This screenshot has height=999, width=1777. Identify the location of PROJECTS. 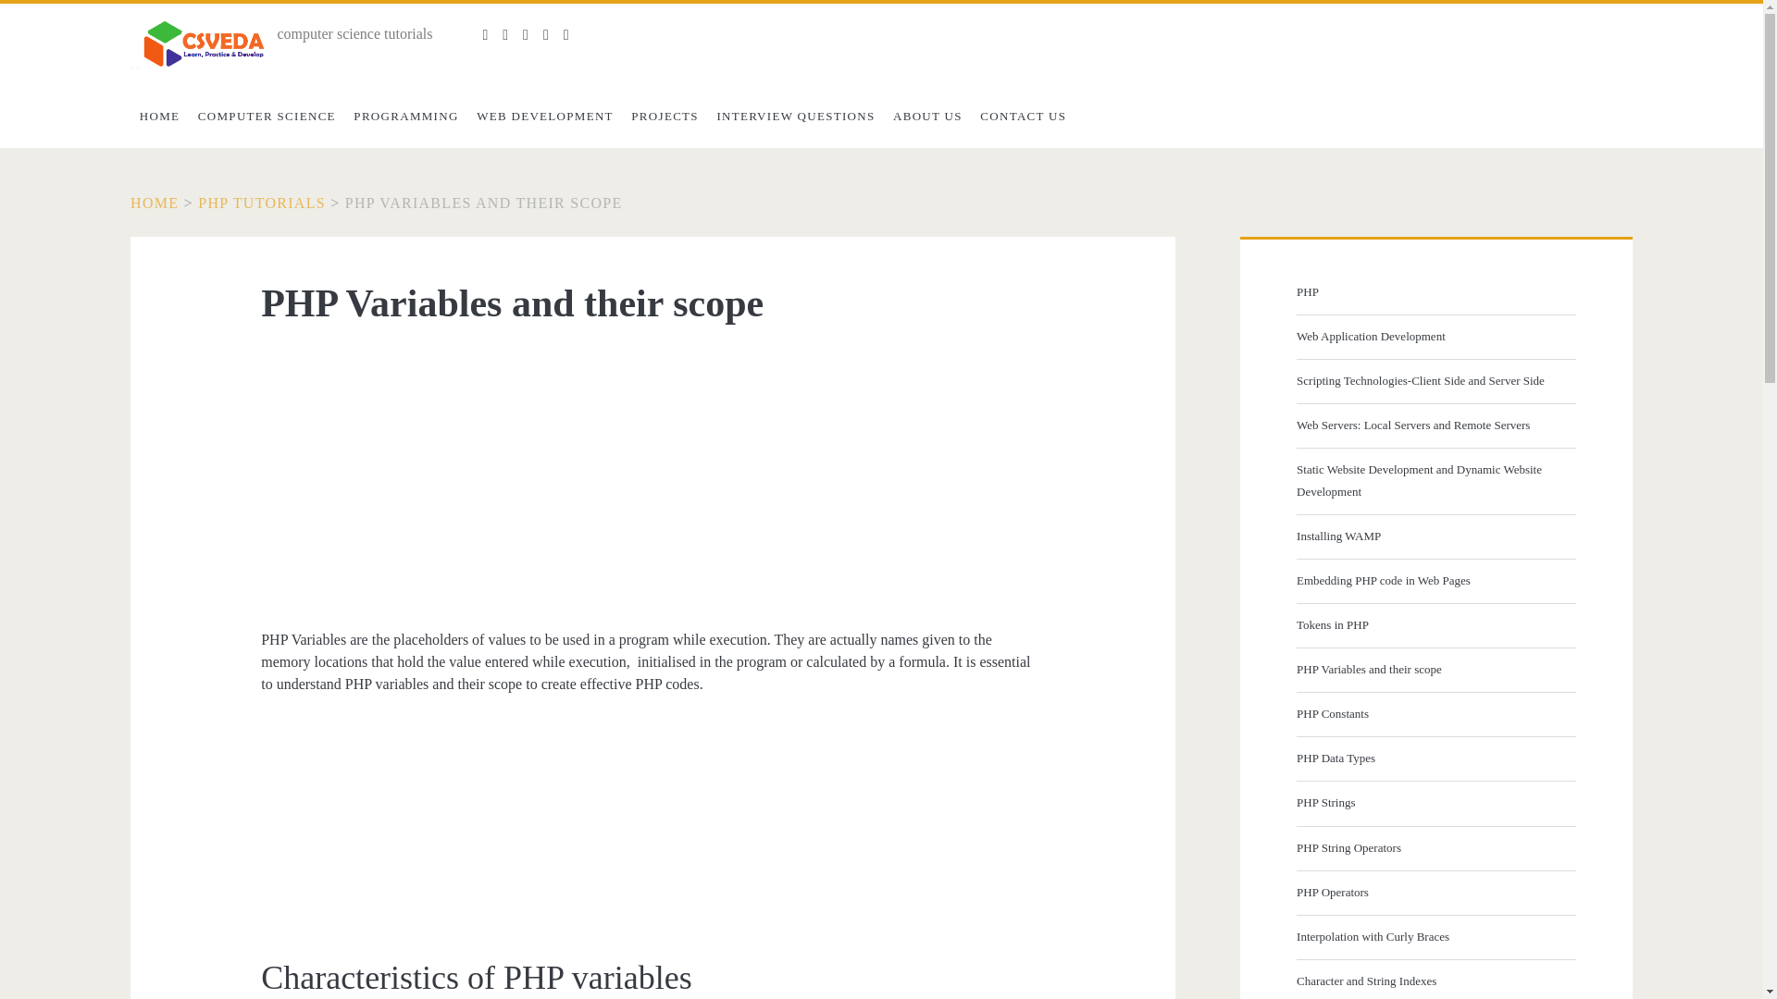
(665, 116).